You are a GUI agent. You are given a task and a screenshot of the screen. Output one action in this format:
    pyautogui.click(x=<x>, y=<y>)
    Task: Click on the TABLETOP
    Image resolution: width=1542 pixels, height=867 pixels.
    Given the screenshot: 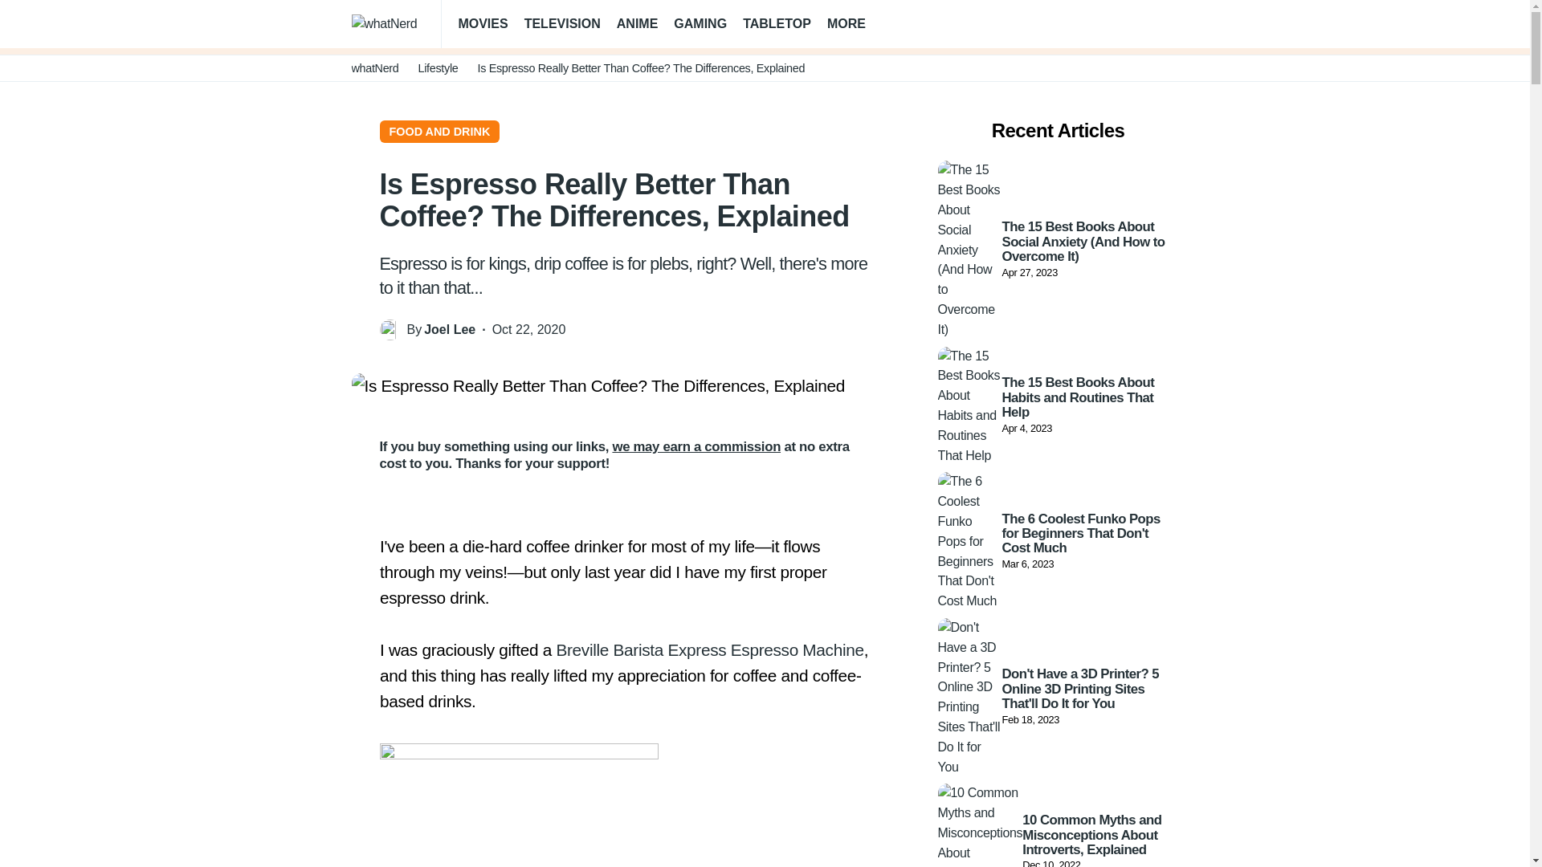 What is the action you would take?
    pyautogui.click(x=777, y=24)
    